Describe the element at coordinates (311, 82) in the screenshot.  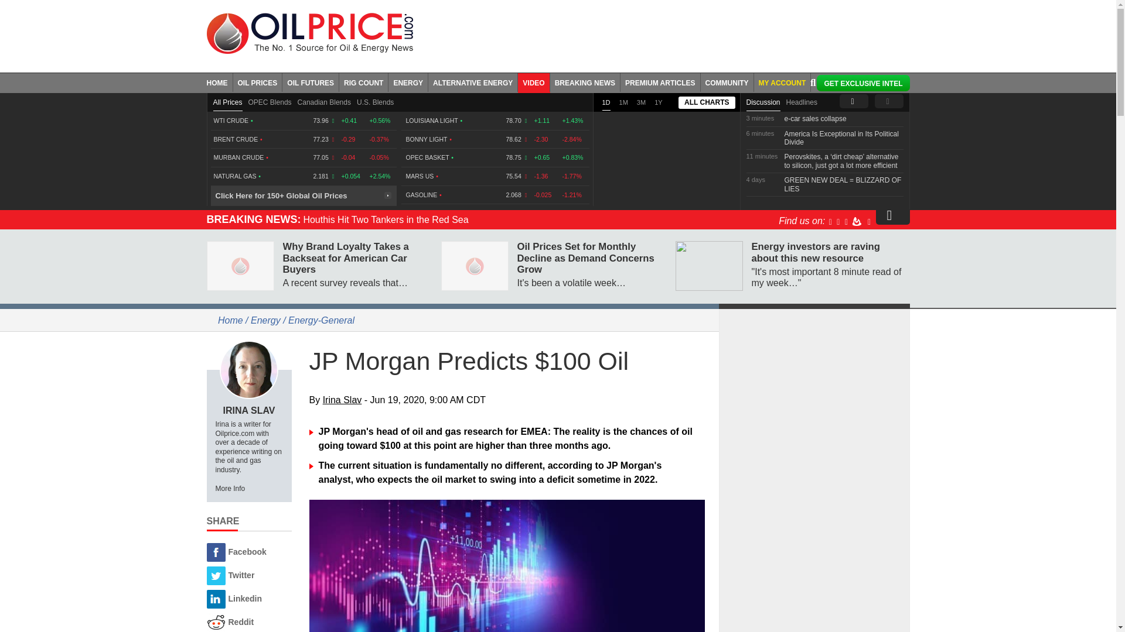
I see `OIL FUTURES` at that location.